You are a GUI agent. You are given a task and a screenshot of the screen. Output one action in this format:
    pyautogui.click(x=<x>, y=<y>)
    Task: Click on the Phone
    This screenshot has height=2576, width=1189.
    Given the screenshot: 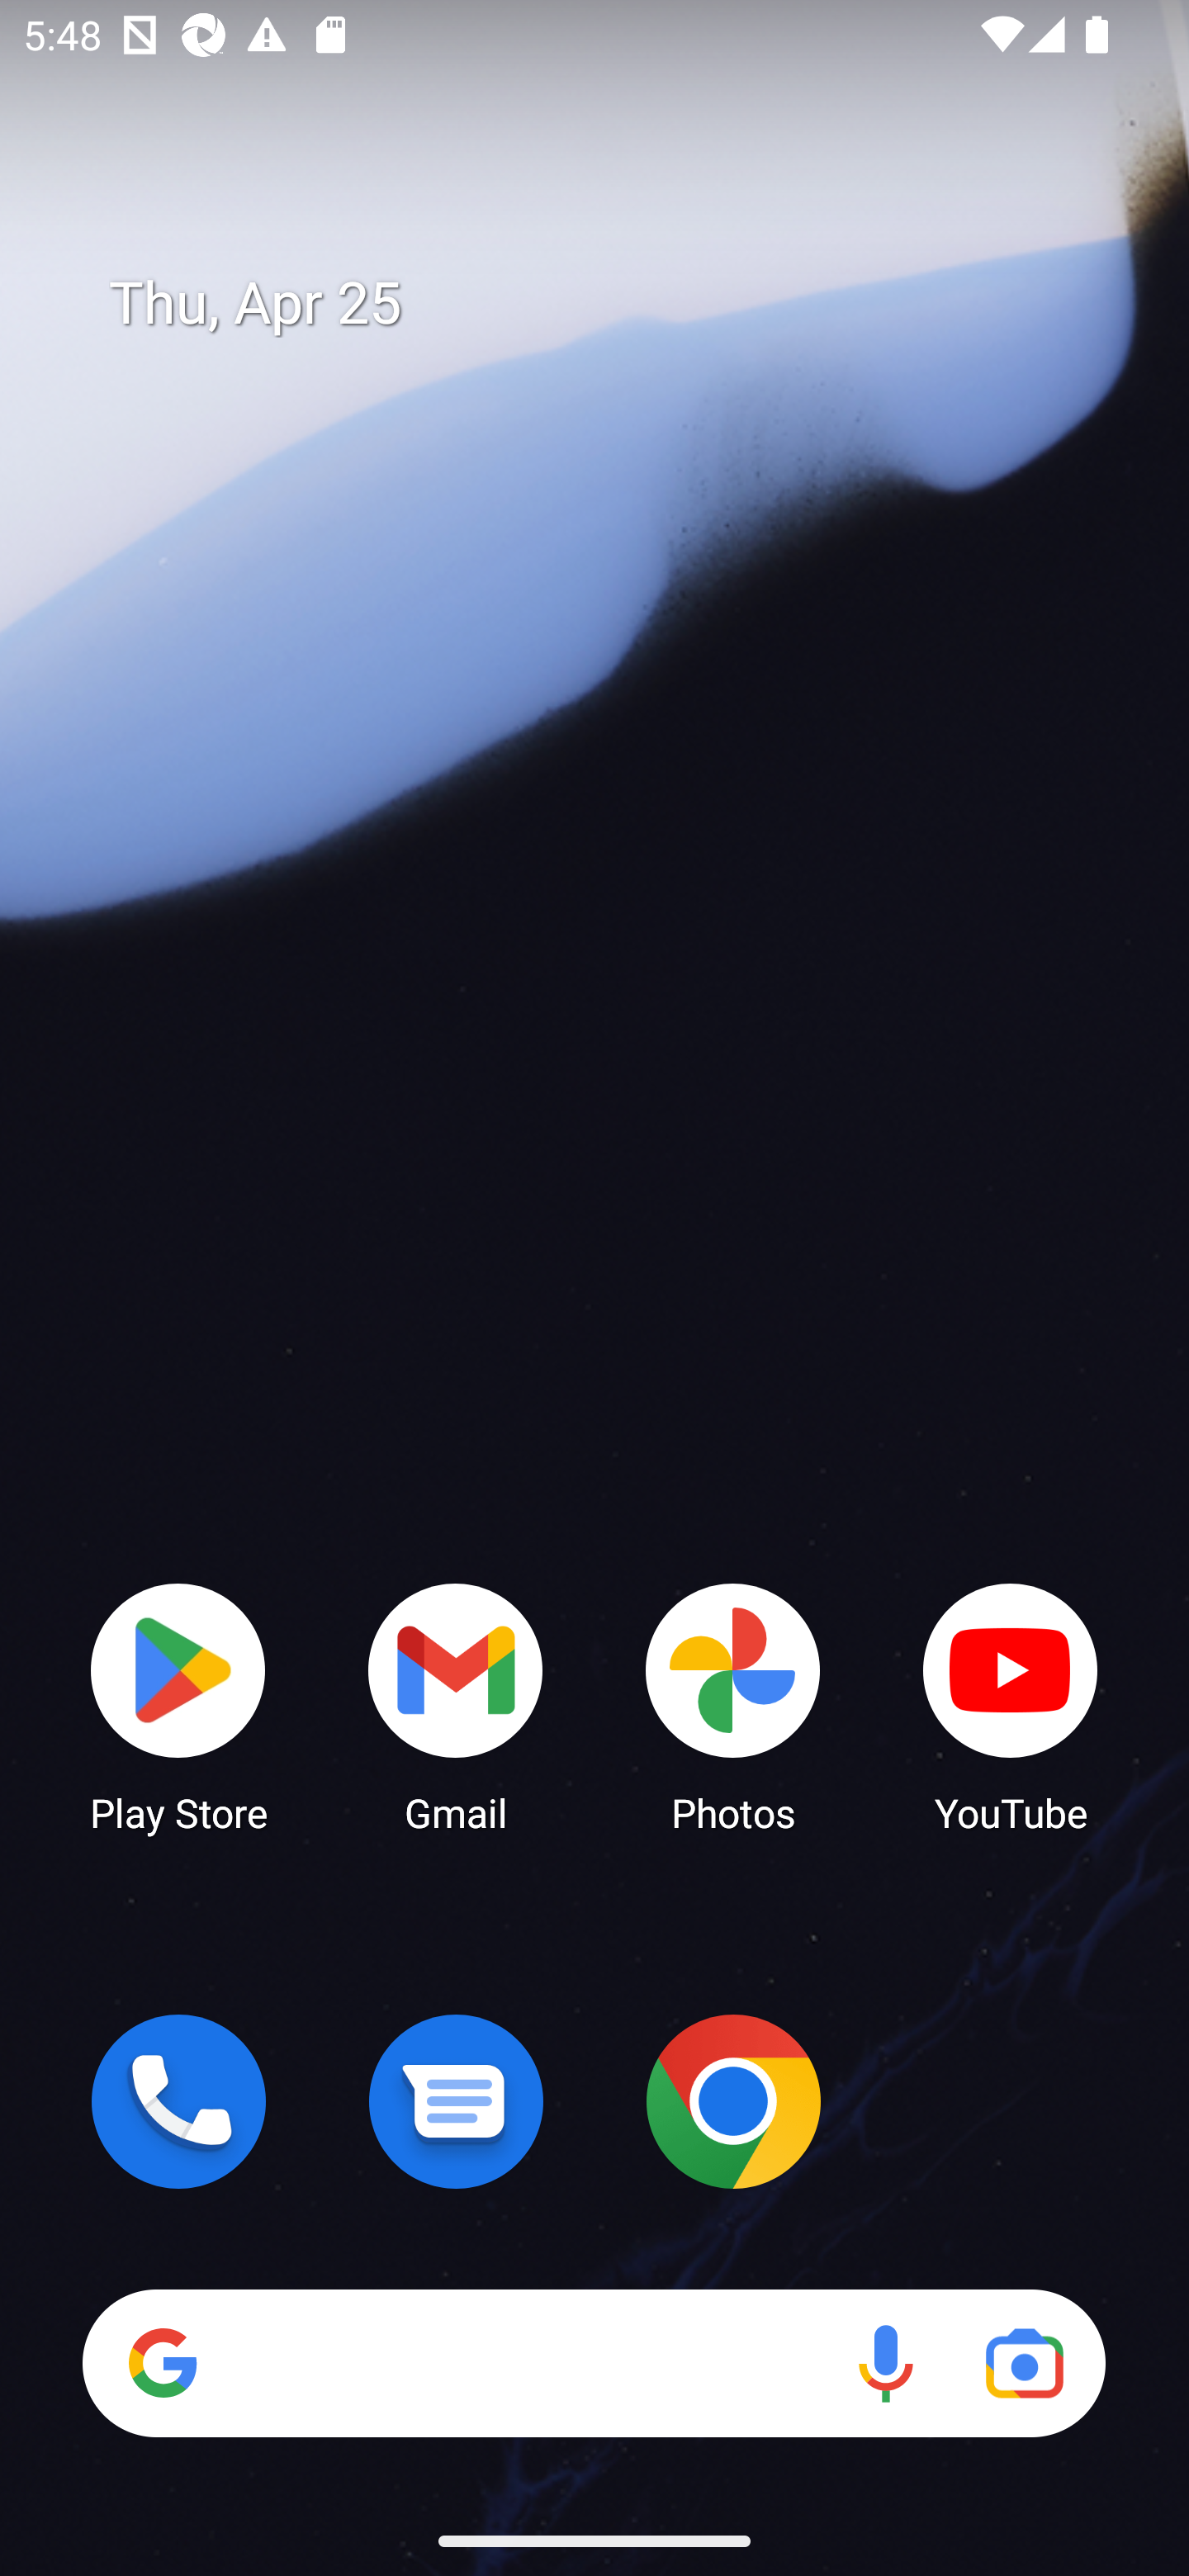 What is the action you would take?
    pyautogui.click(x=178, y=2101)
    